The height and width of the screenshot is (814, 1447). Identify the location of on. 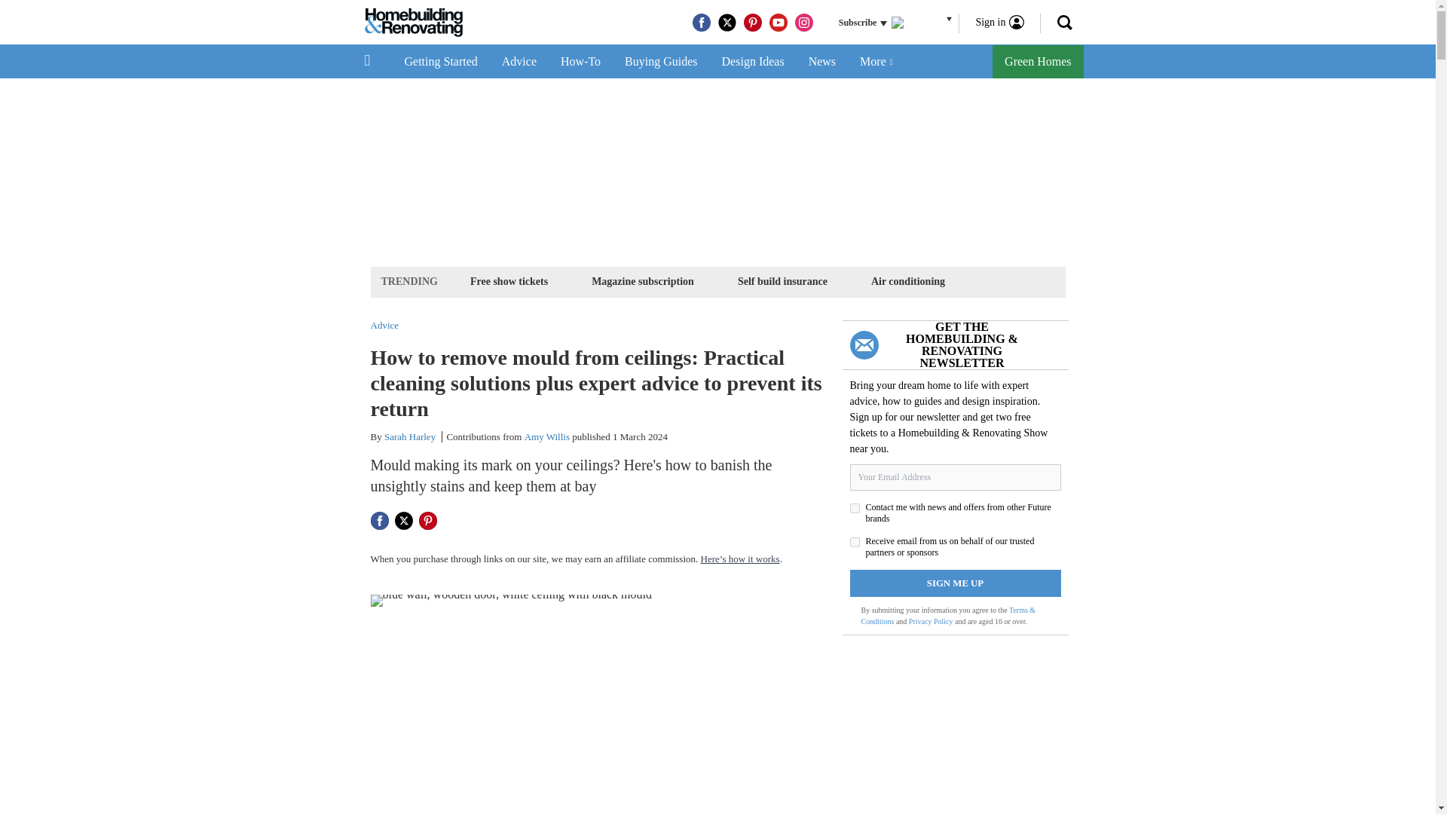
(855, 541).